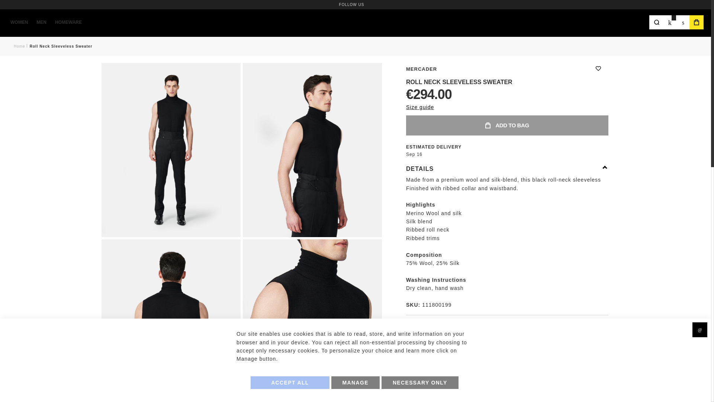  I want to click on WOMEN, so click(22, 22).